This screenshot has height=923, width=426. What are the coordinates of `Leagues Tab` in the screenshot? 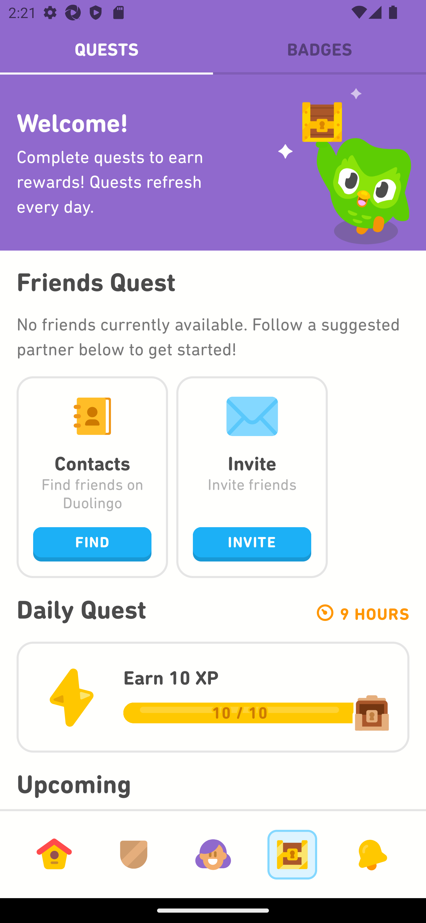 It's located at (134, 854).